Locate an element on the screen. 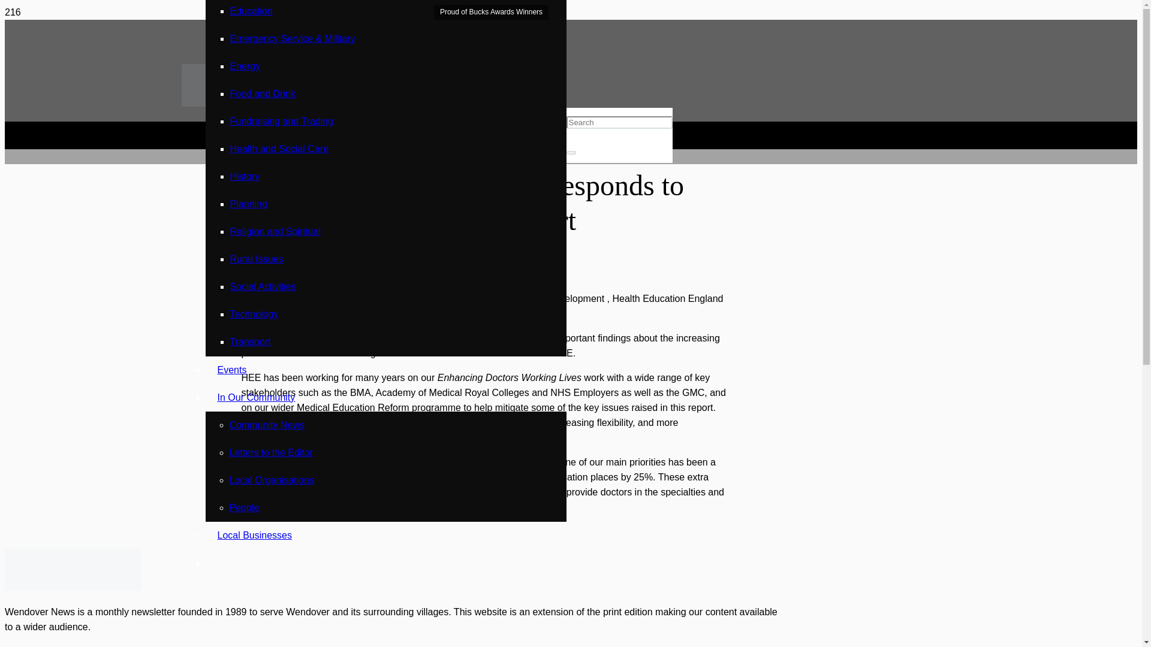  Rural Issues is located at coordinates (257, 259).